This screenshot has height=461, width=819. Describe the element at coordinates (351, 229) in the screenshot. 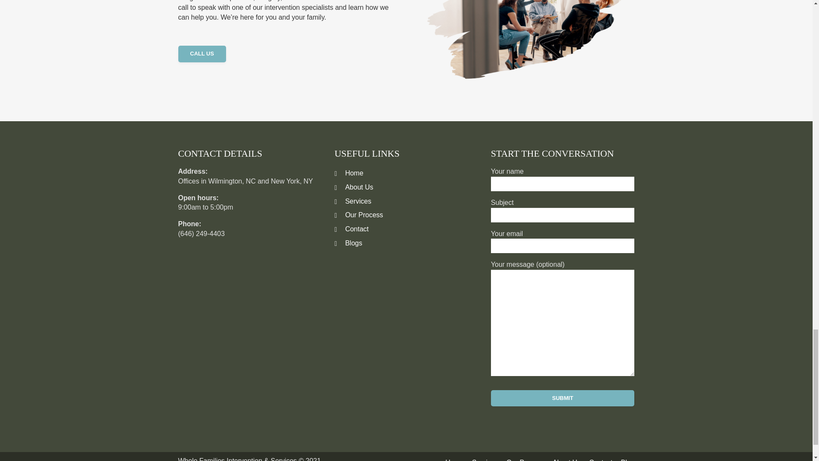

I see `Contact` at that location.